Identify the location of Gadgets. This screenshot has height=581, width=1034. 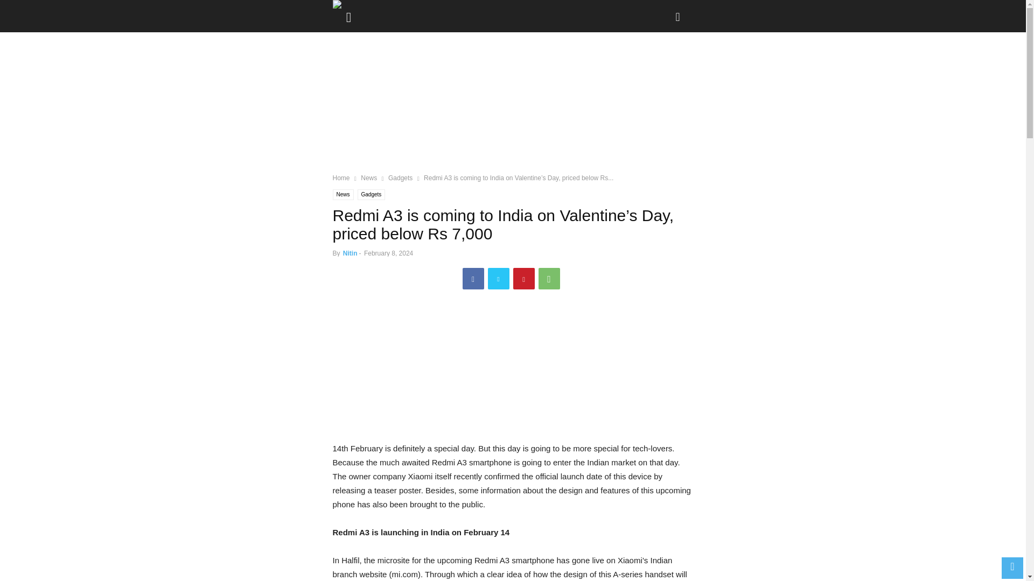
(401, 178).